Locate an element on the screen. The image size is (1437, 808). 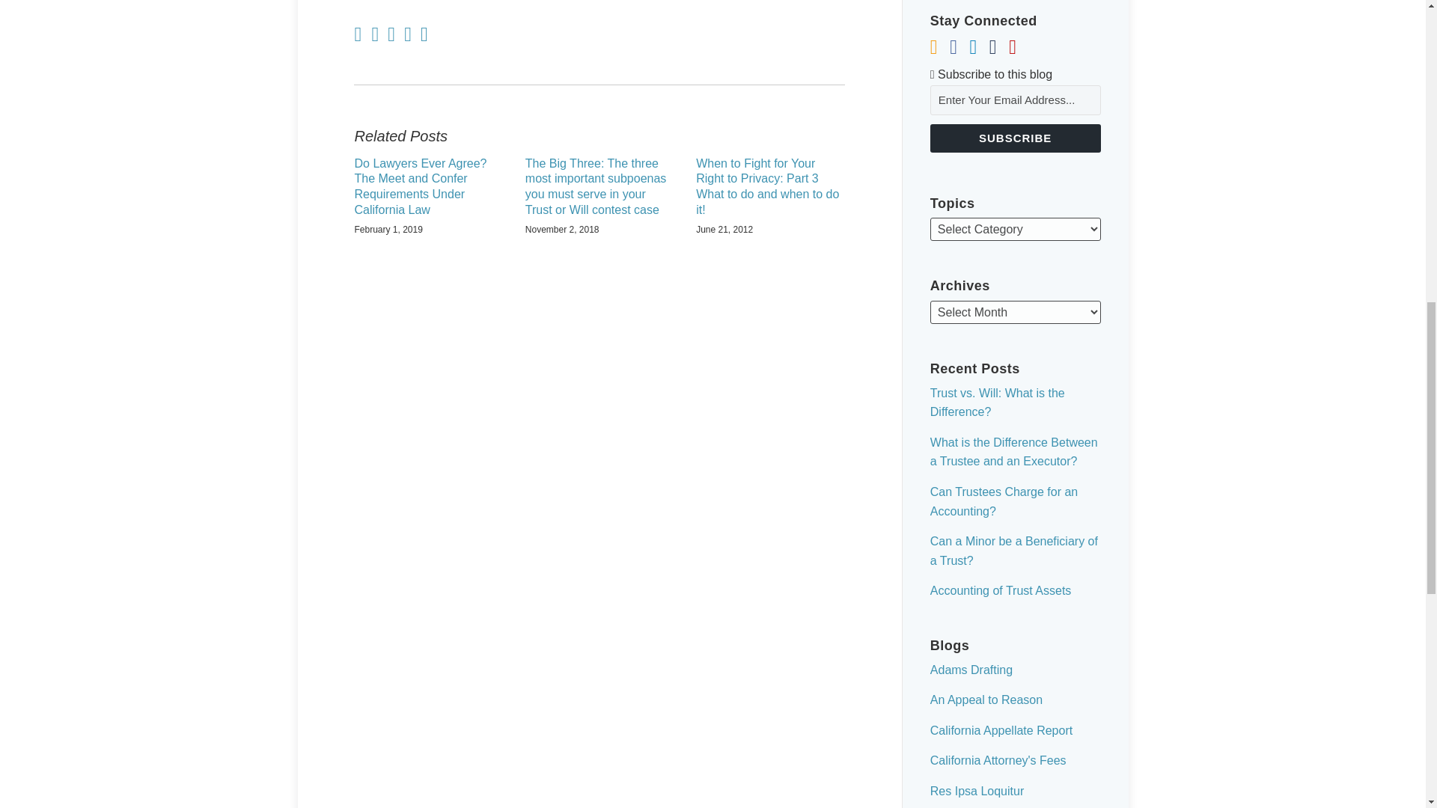
Can a Minor be a Beneficiary of a Trust? is located at coordinates (1013, 551).